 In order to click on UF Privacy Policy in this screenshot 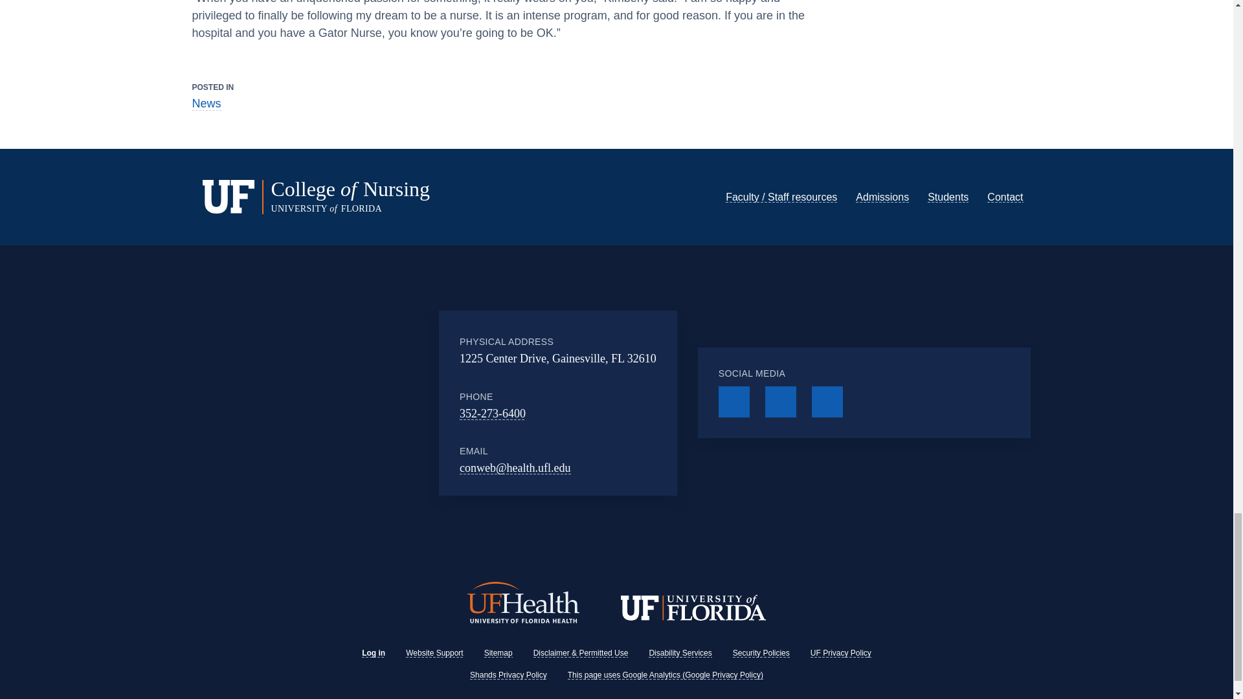, I will do `click(840, 632)`.